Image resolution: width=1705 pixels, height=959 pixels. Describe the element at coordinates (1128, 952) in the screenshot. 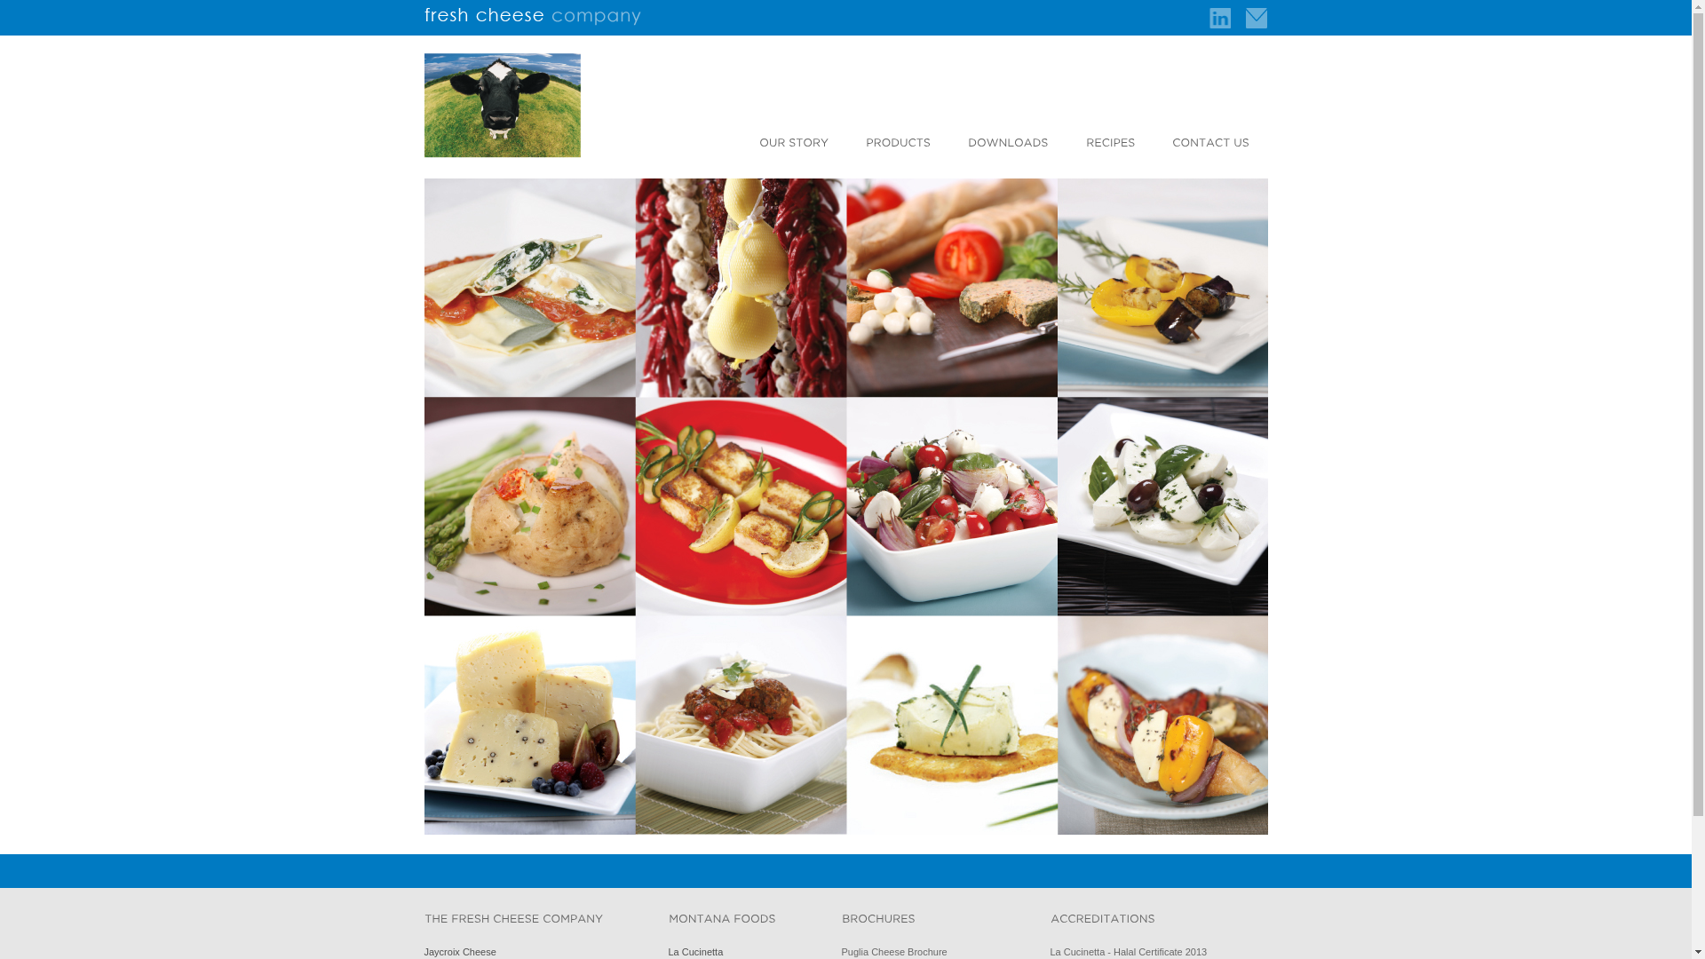

I see `La Cucinetta - Halal Certificate 2013` at that location.